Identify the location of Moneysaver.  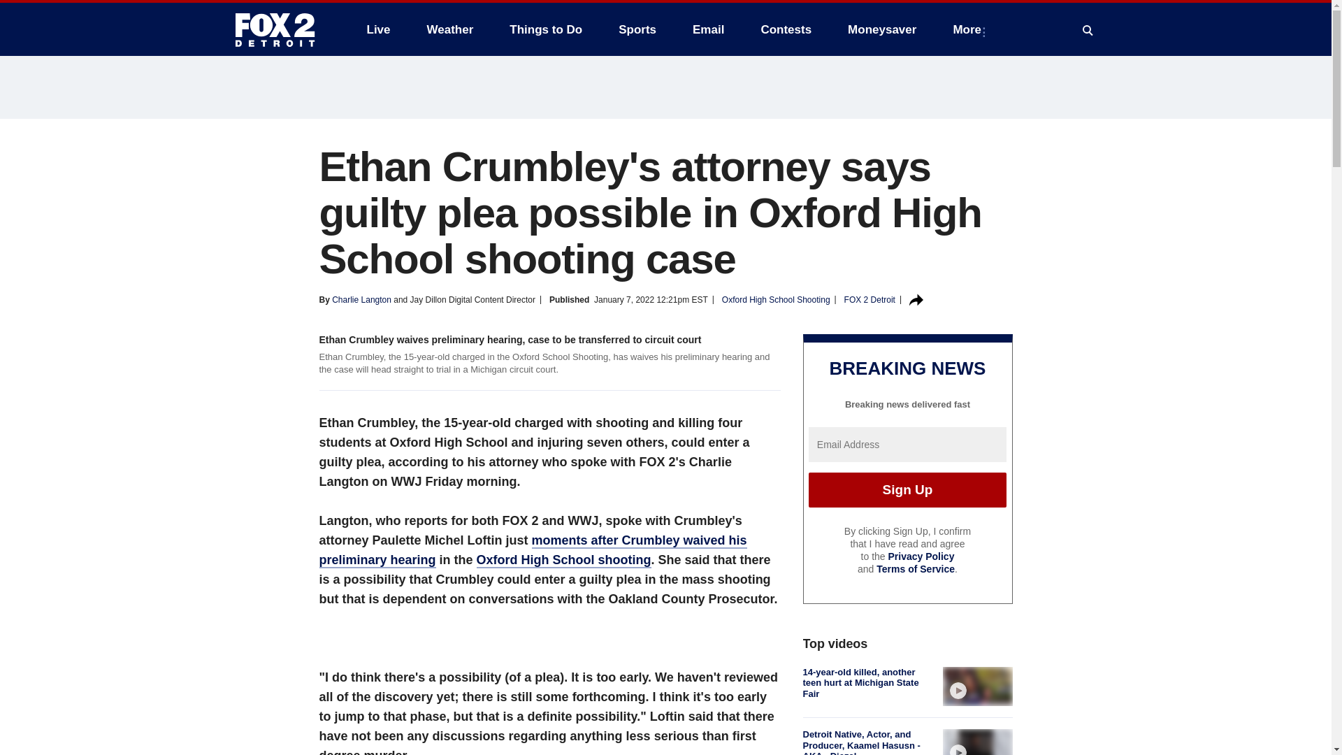
(881, 29).